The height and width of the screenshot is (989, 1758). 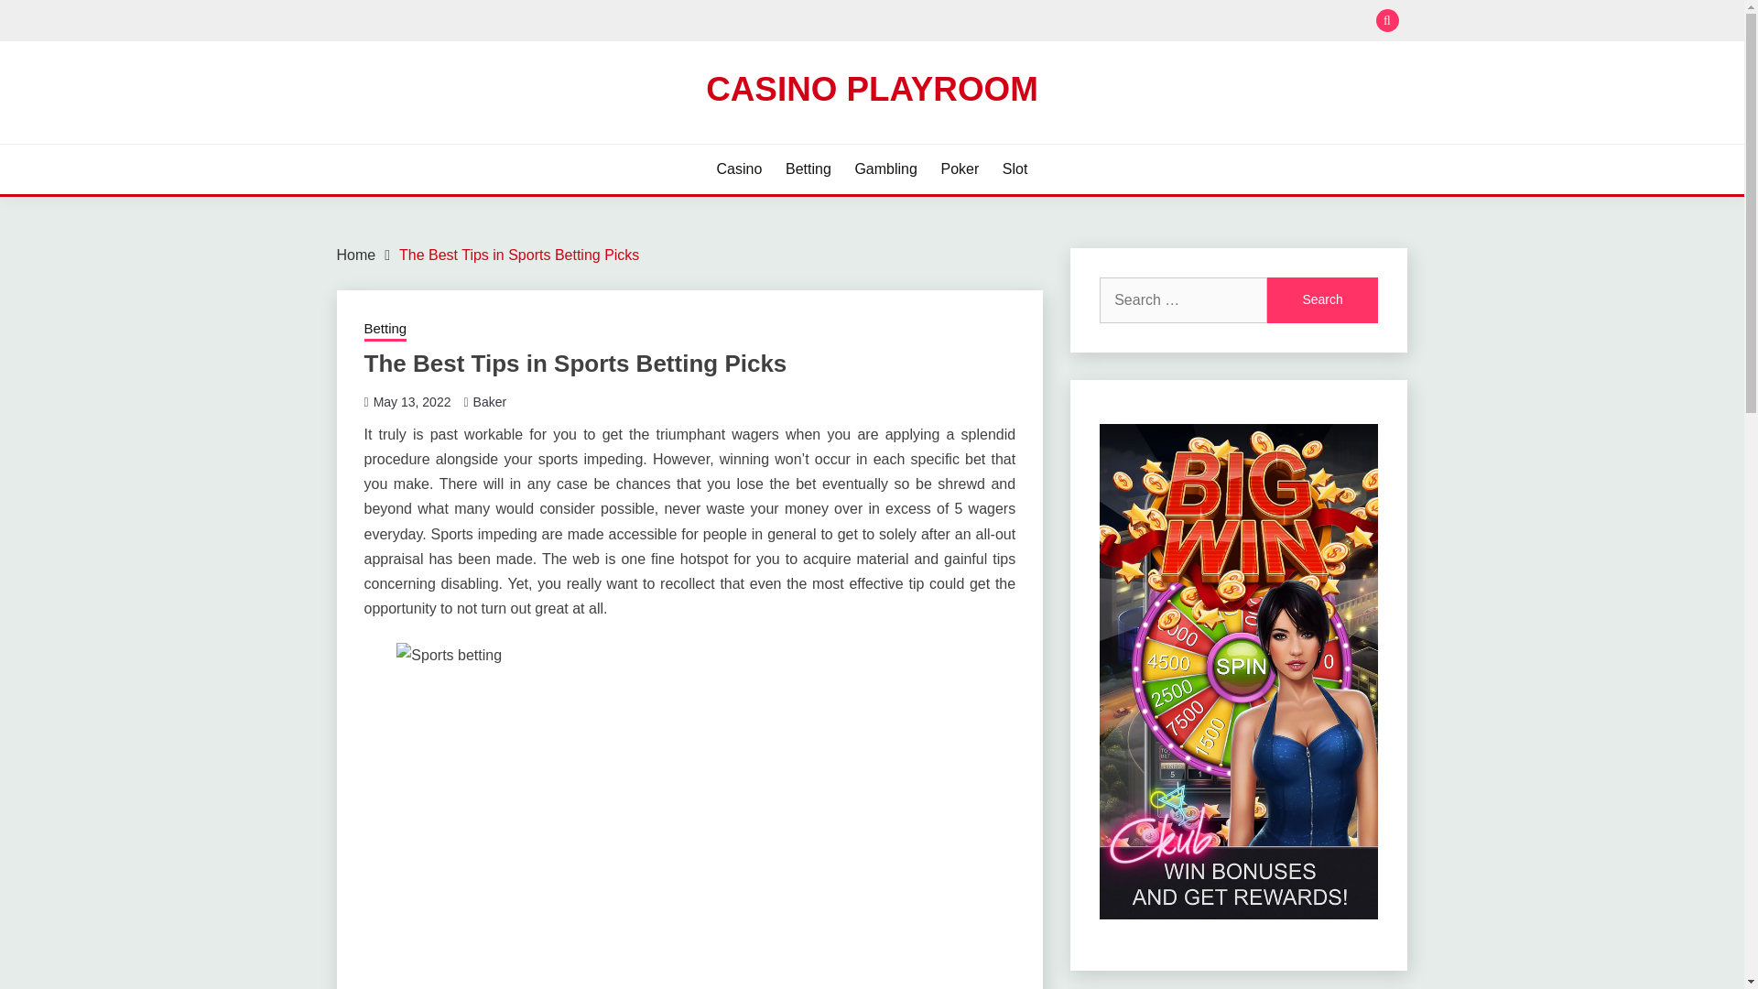 What do you see at coordinates (356, 255) in the screenshot?
I see `Home` at bounding box center [356, 255].